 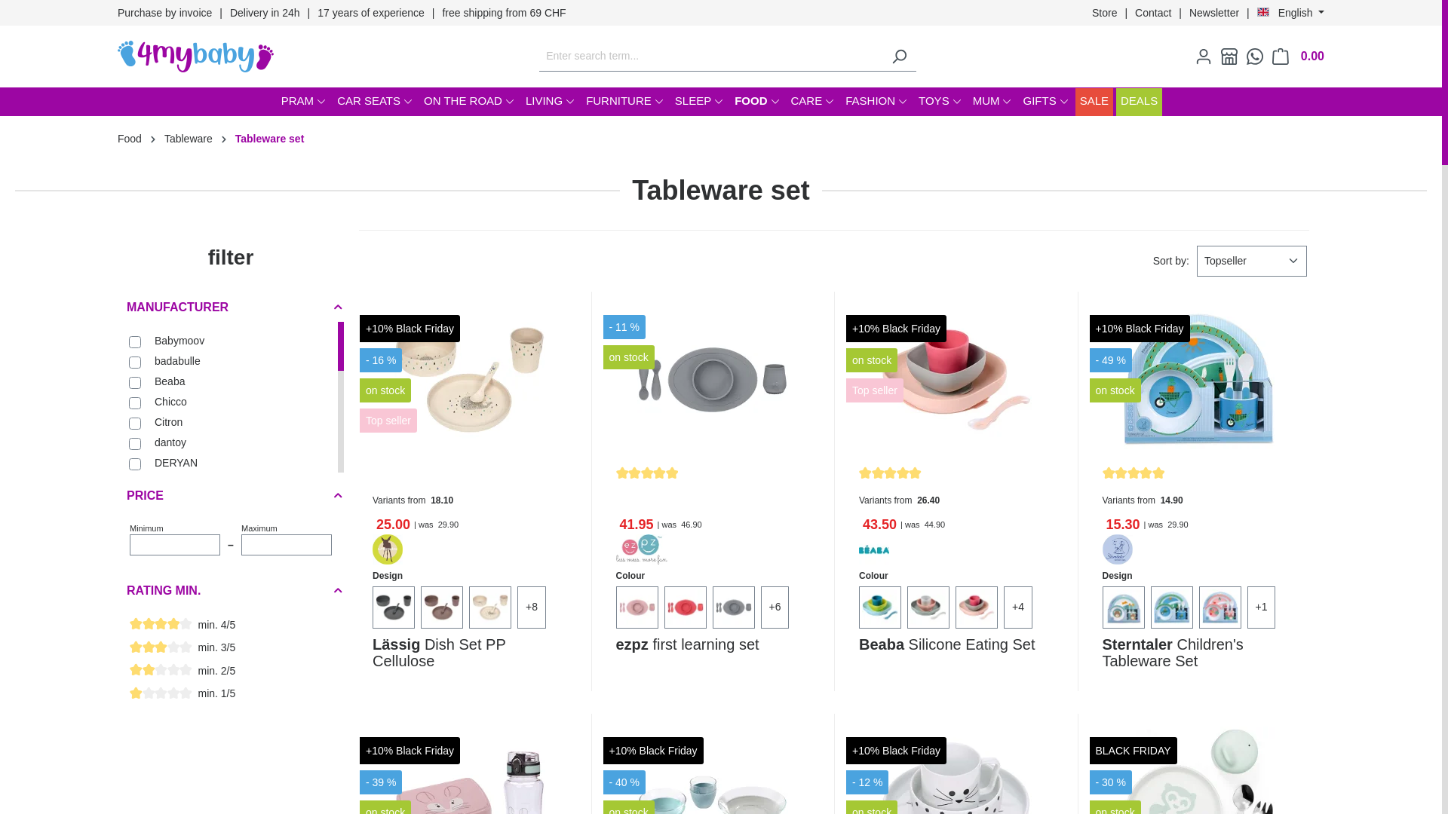 I want to click on ezpz, so click(x=641, y=549).